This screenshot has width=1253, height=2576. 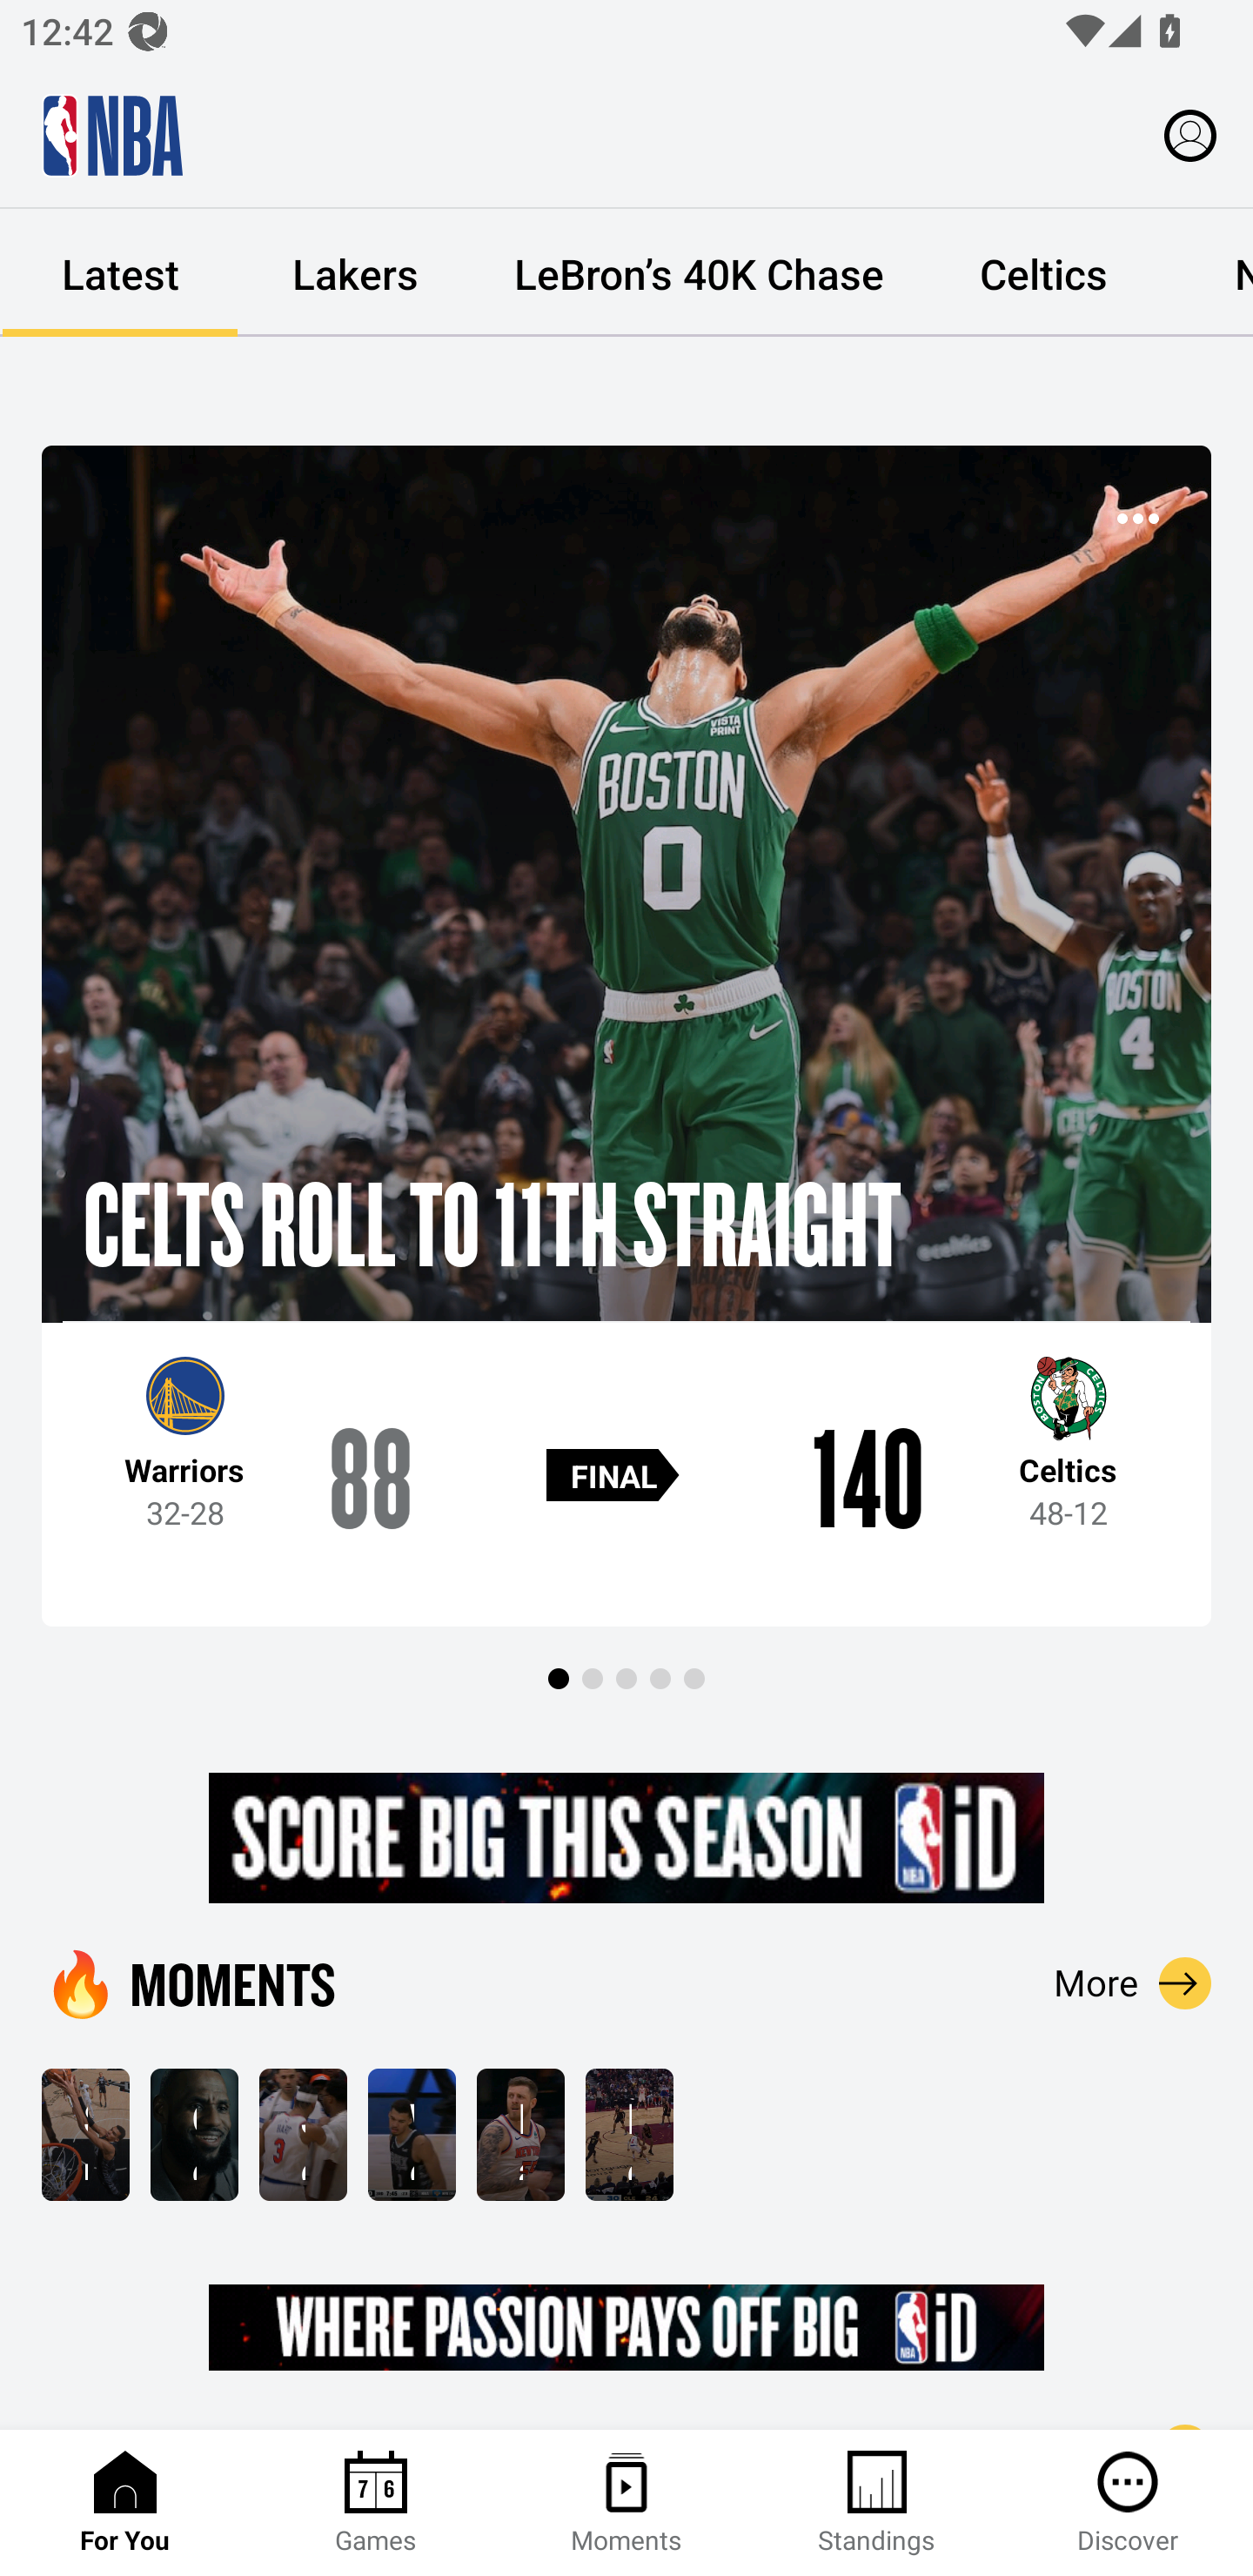 I want to click on Hartenstein Drops The Hammer 🔨, so click(x=520, y=2134).